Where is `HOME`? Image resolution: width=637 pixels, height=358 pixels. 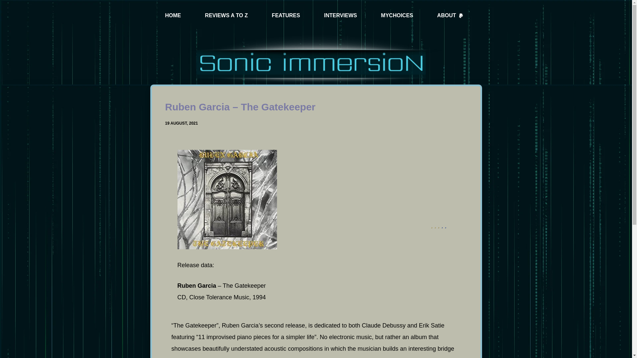
HOME is located at coordinates (173, 16).